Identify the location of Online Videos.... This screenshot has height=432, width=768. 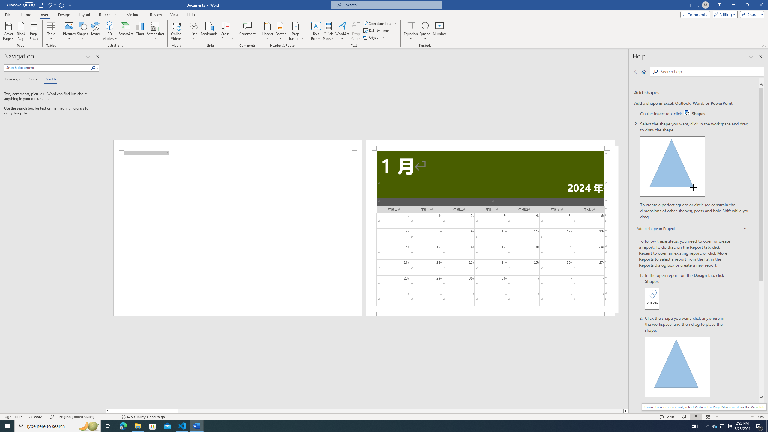
(176, 31).